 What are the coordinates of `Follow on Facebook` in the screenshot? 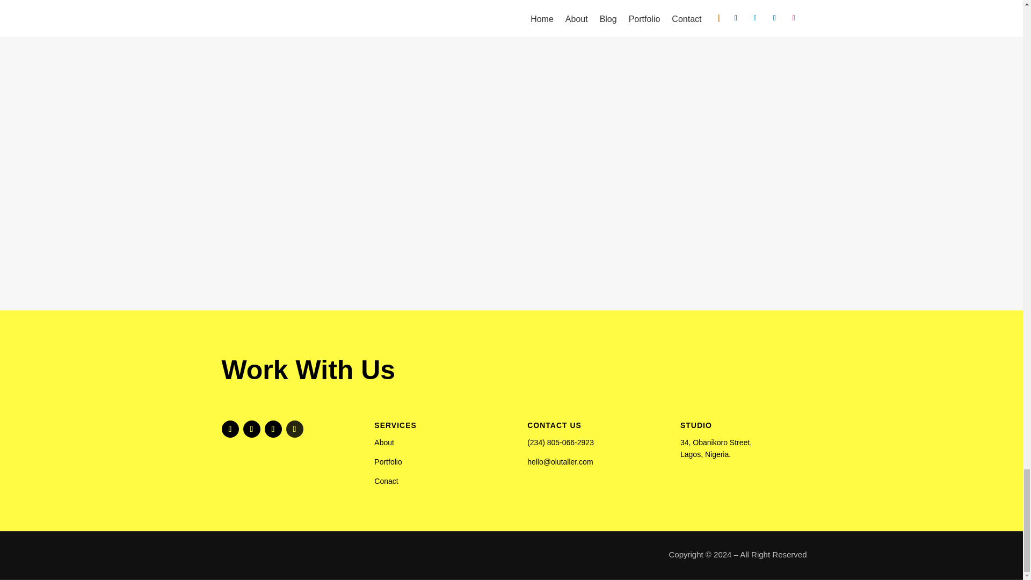 It's located at (230, 429).